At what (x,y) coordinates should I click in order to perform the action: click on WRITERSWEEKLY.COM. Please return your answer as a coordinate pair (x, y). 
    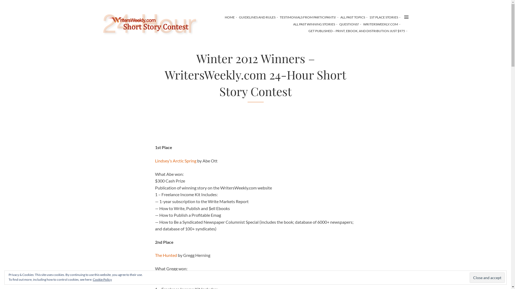
    Looking at the image, I should click on (381, 24).